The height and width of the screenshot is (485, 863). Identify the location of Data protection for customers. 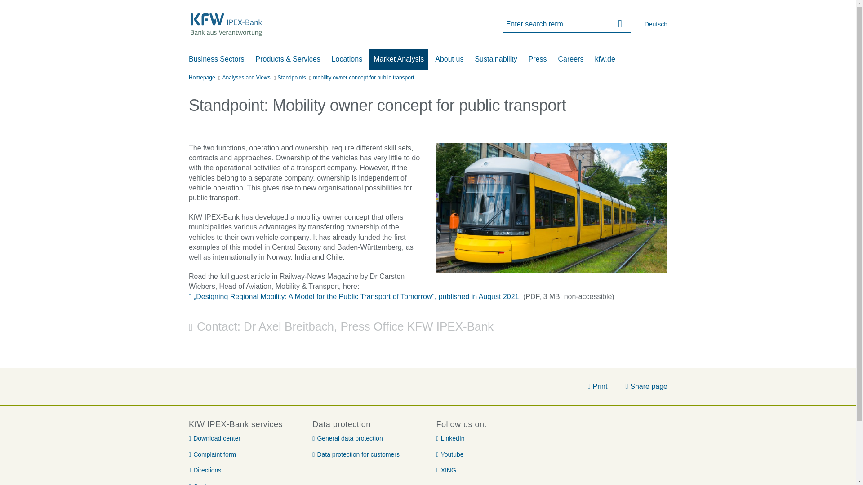
(356, 454).